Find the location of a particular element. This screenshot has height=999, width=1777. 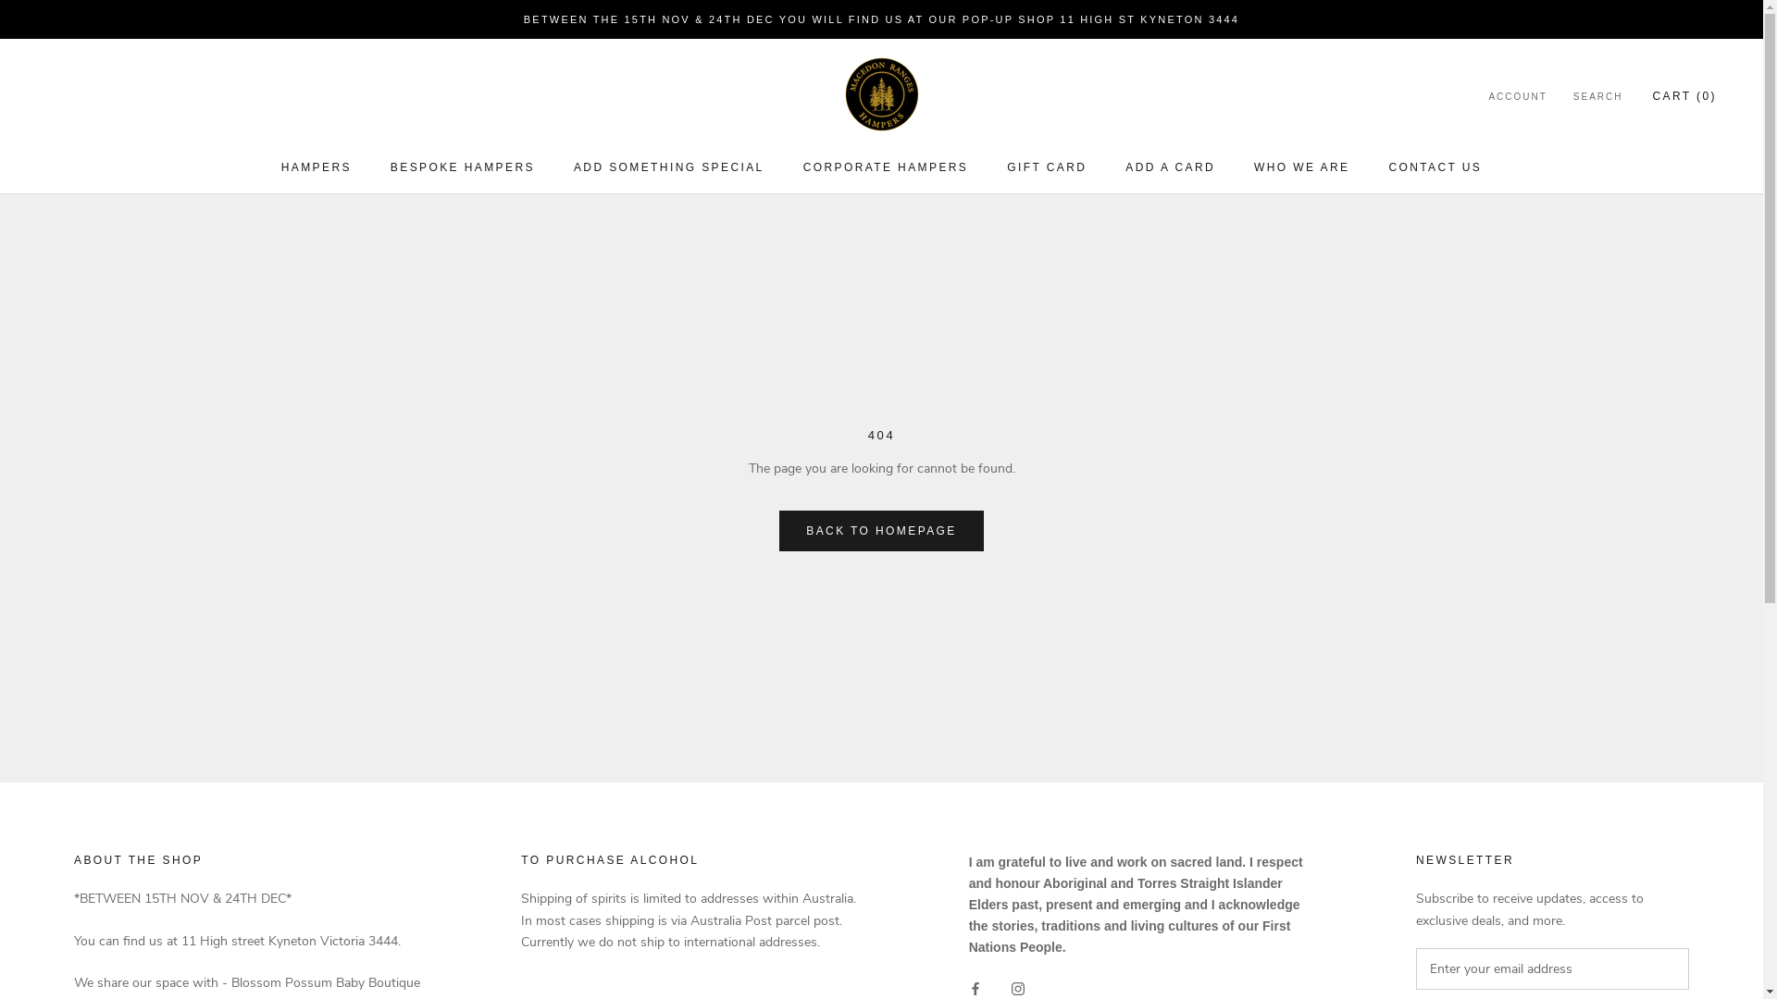

CART (0) is located at coordinates (1684, 96).